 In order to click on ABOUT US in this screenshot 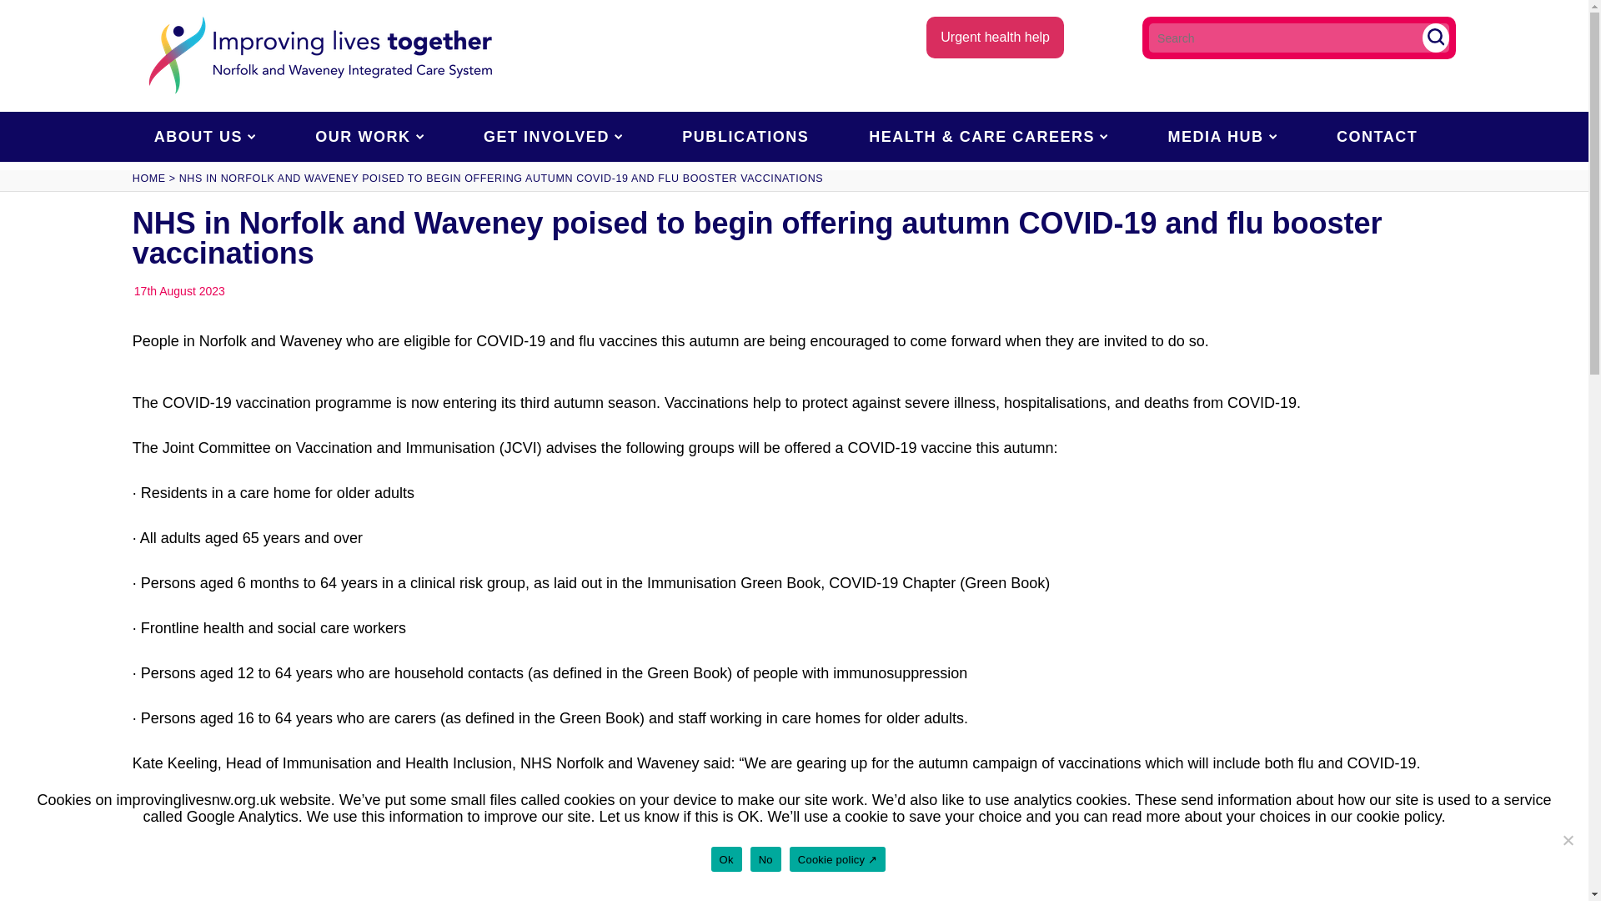, I will do `click(205, 137)`.